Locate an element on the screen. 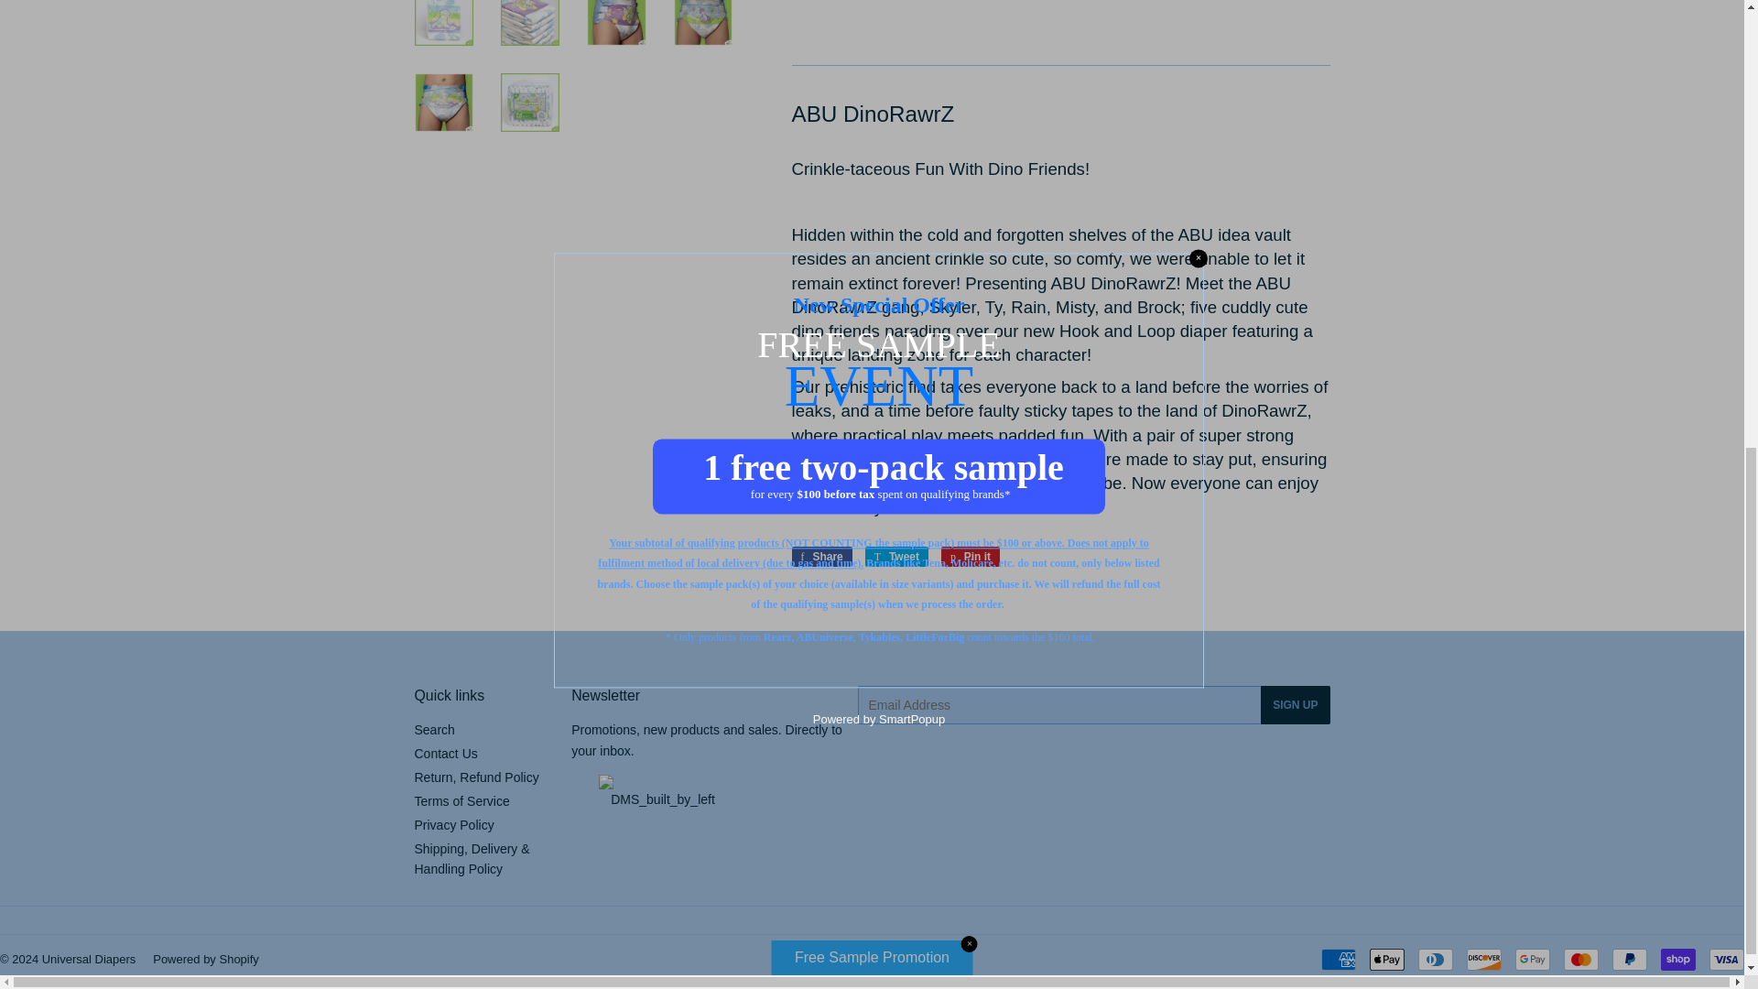 The height and width of the screenshot is (989, 1758). American Express is located at coordinates (1339, 959).